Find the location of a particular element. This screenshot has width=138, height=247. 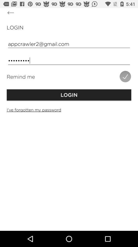

jump to the crowd3116 is located at coordinates (69, 61).